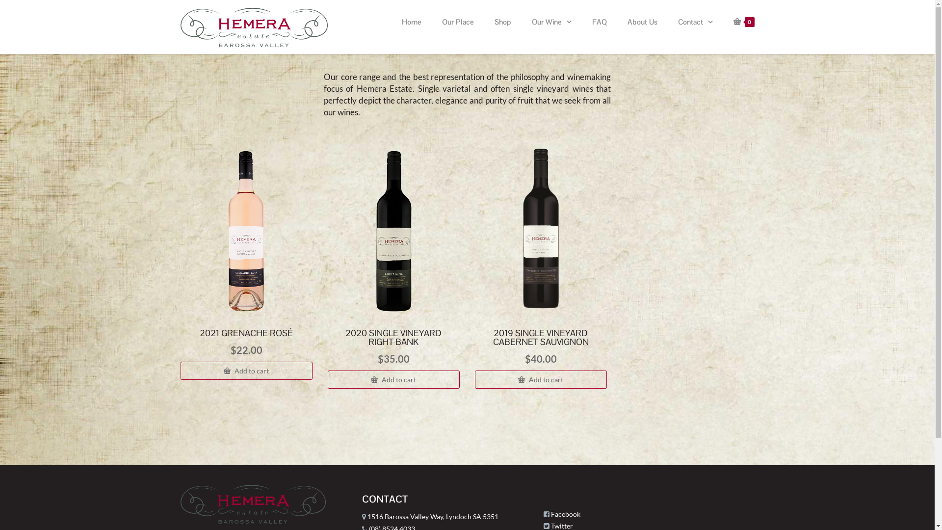 The height and width of the screenshot is (530, 942). What do you see at coordinates (247, 371) in the screenshot?
I see `Add to cart` at bounding box center [247, 371].